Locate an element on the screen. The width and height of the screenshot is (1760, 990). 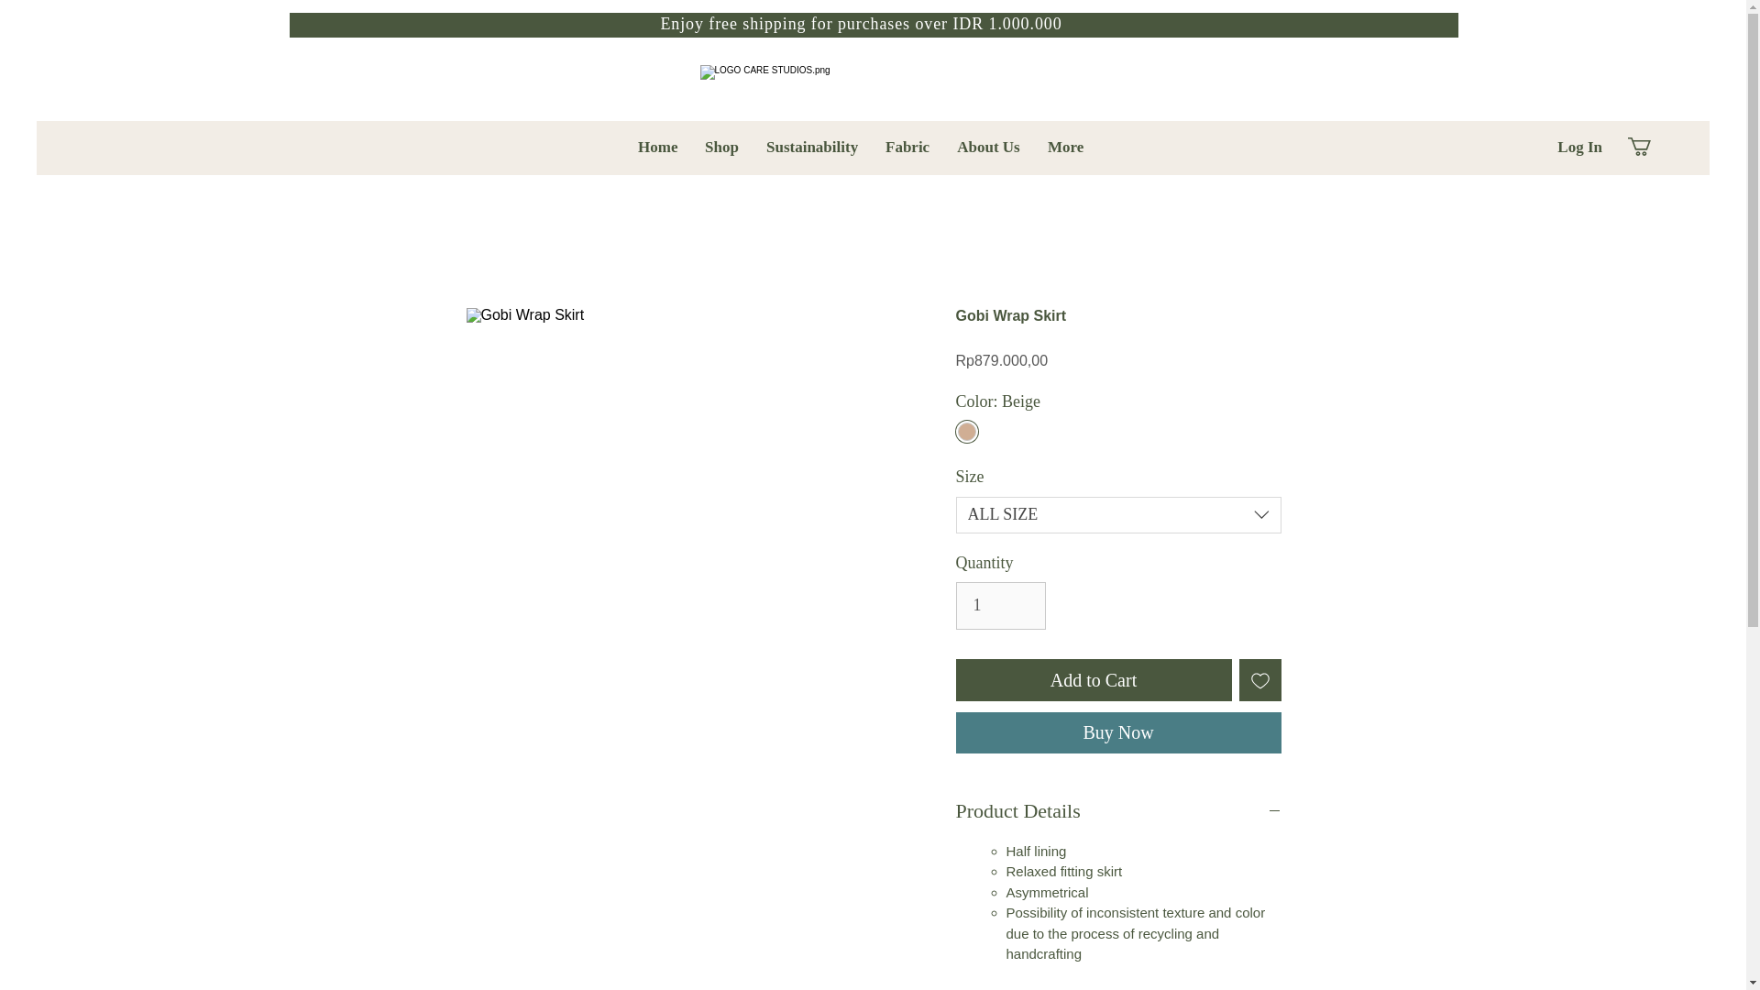
Home is located at coordinates (658, 147).